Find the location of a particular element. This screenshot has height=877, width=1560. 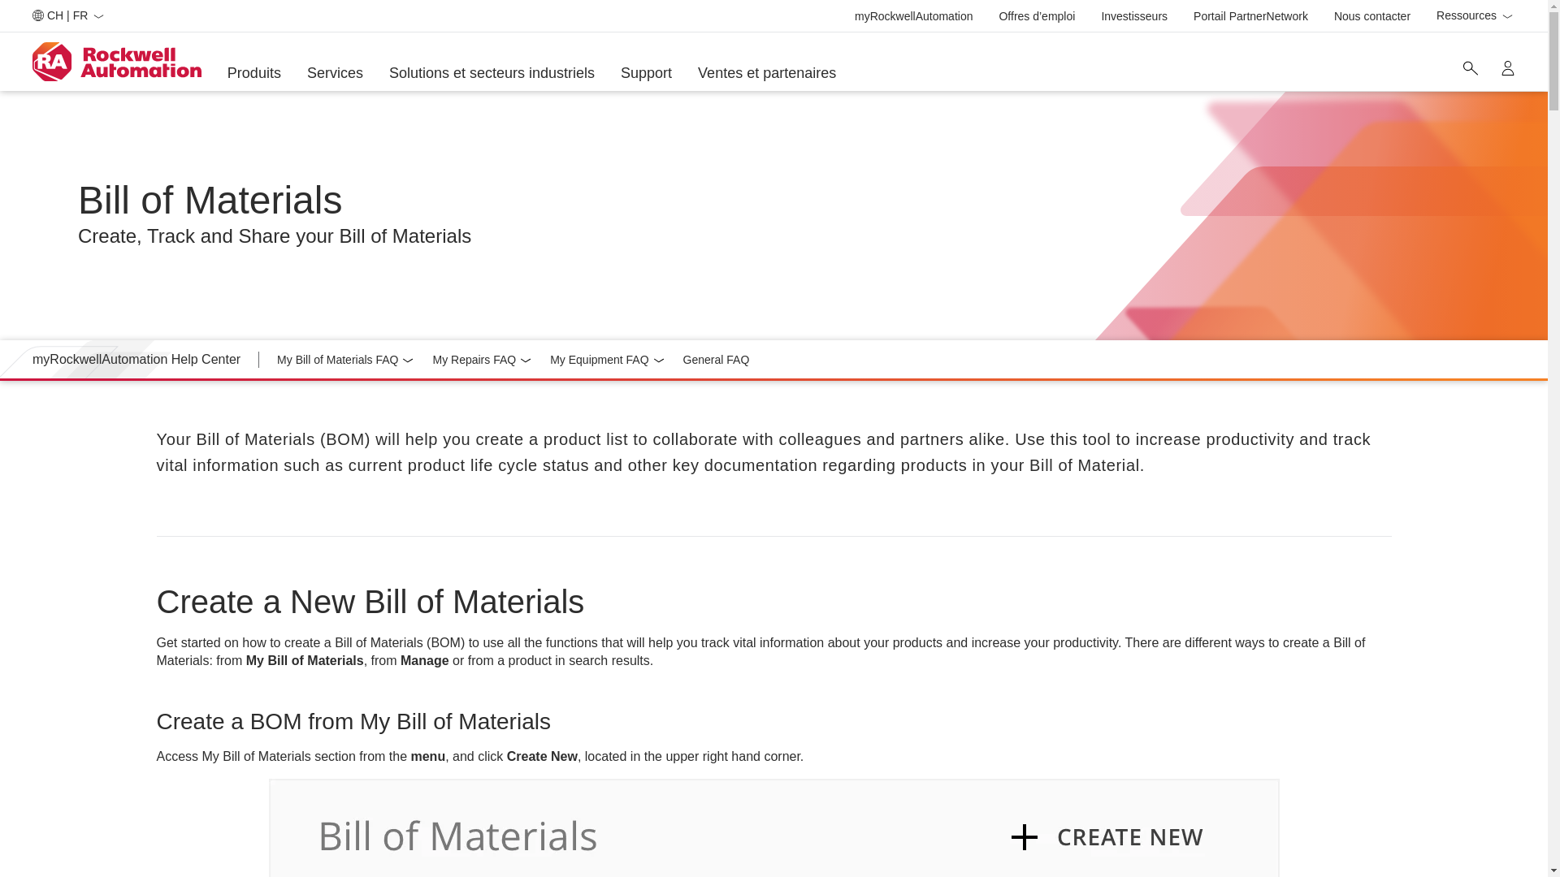

Produits is located at coordinates (1470, 67).